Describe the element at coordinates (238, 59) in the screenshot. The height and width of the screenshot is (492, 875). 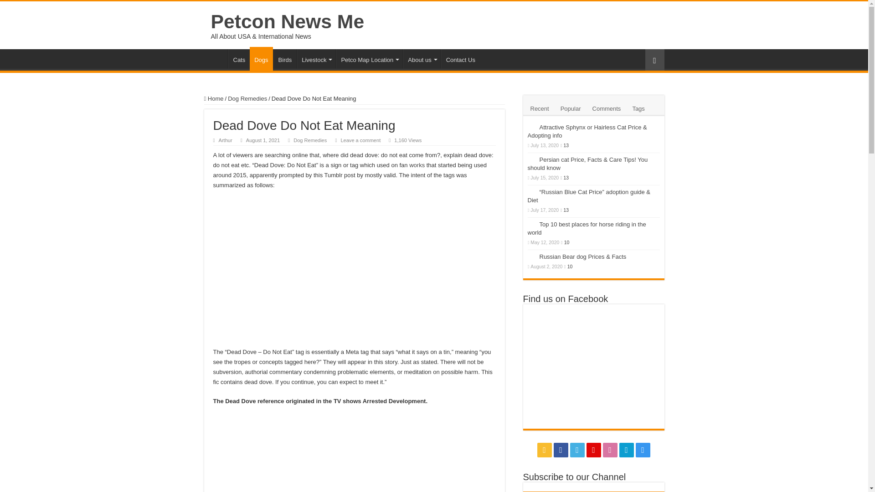
I see `Cats` at that location.